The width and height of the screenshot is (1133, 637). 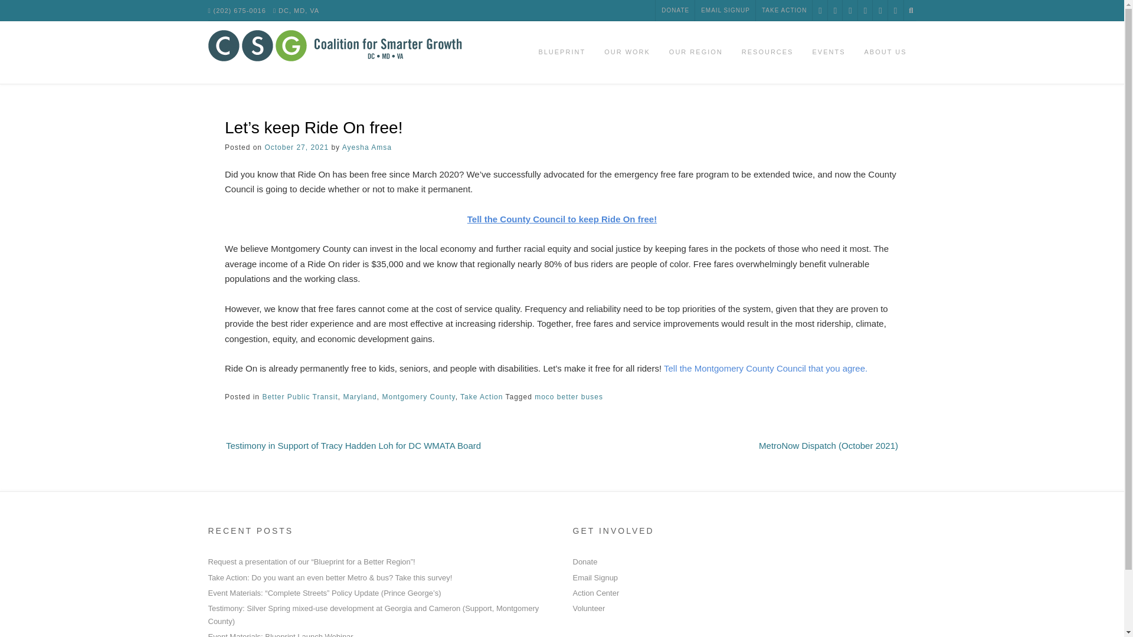 I want to click on BLUEPRINT, so click(x=562, y=52).